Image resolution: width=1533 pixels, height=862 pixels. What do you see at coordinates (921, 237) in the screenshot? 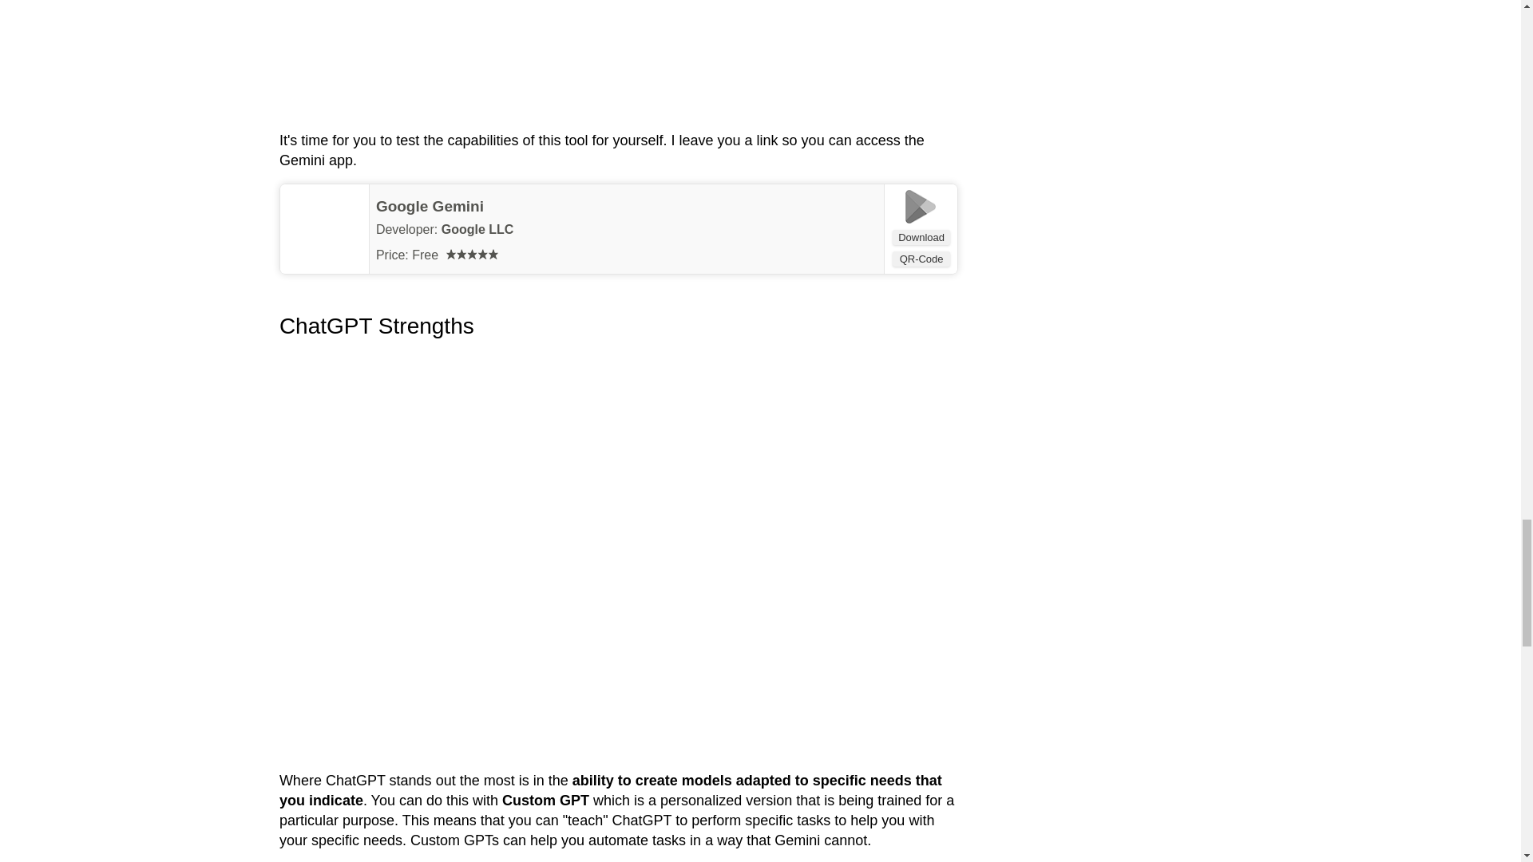
I see `Download` at bounding box center [921, 237].